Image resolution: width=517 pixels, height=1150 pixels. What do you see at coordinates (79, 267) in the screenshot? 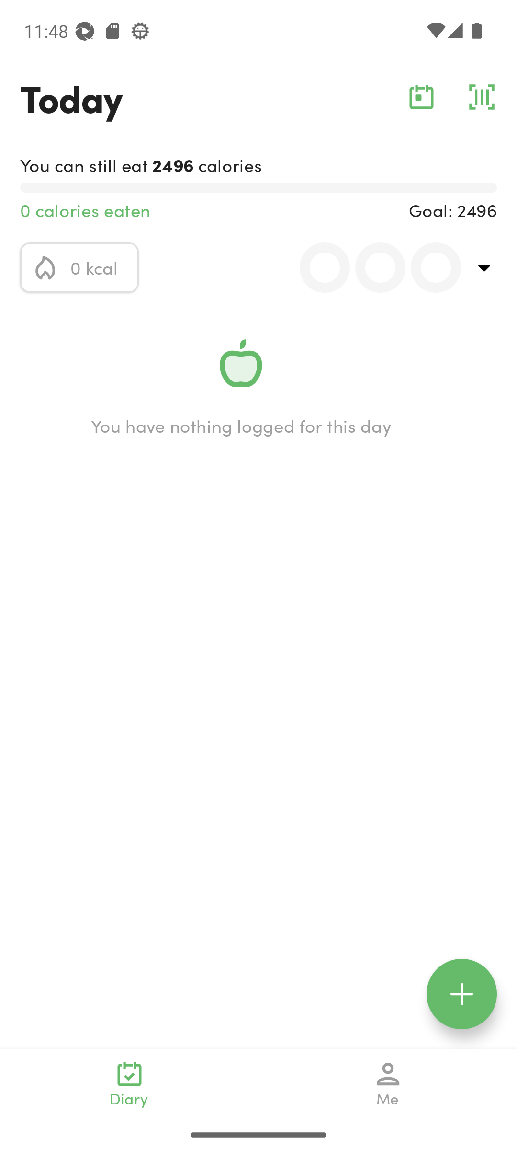
I see `calorie_icon 0 kcal` at bounding box center [79, 267].